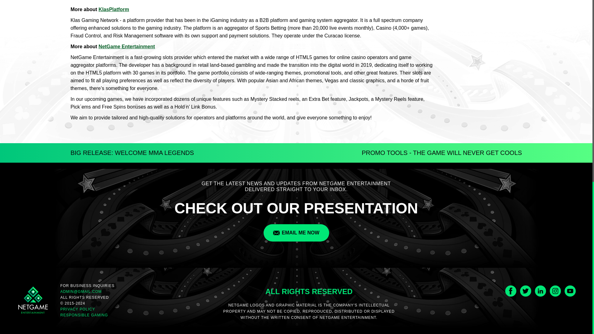 The height and width of the screenshot is (334, 594). I want to click on EMAIL ME NOW, so click(296, 233).